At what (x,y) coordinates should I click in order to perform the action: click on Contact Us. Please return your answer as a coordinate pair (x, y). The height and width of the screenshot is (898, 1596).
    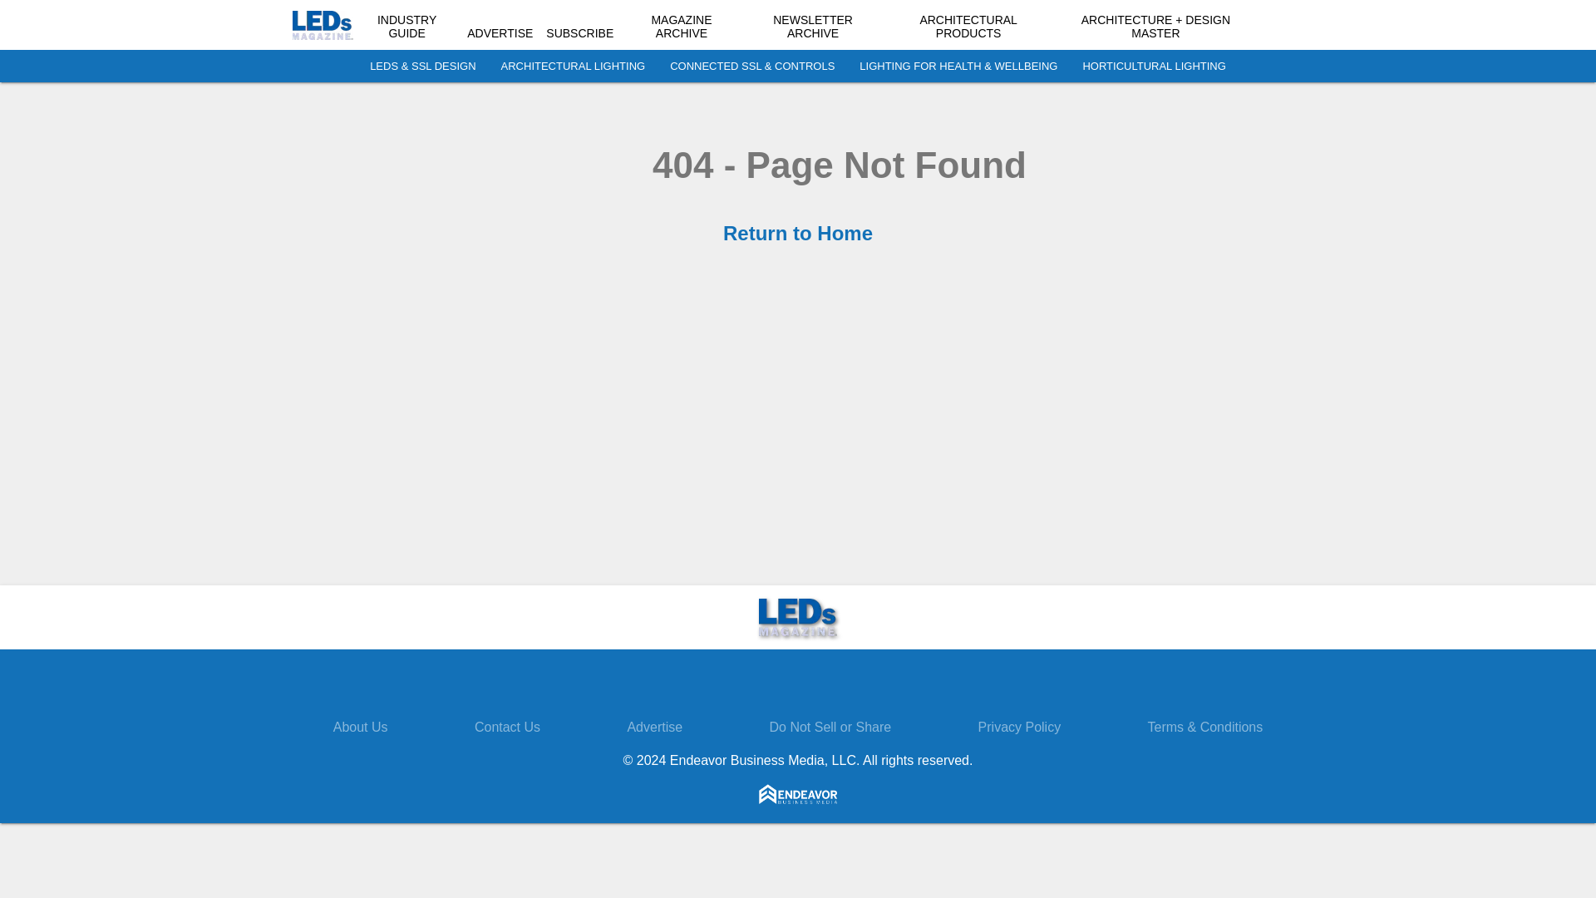
    Looking at the image, I should click on (507, 727).